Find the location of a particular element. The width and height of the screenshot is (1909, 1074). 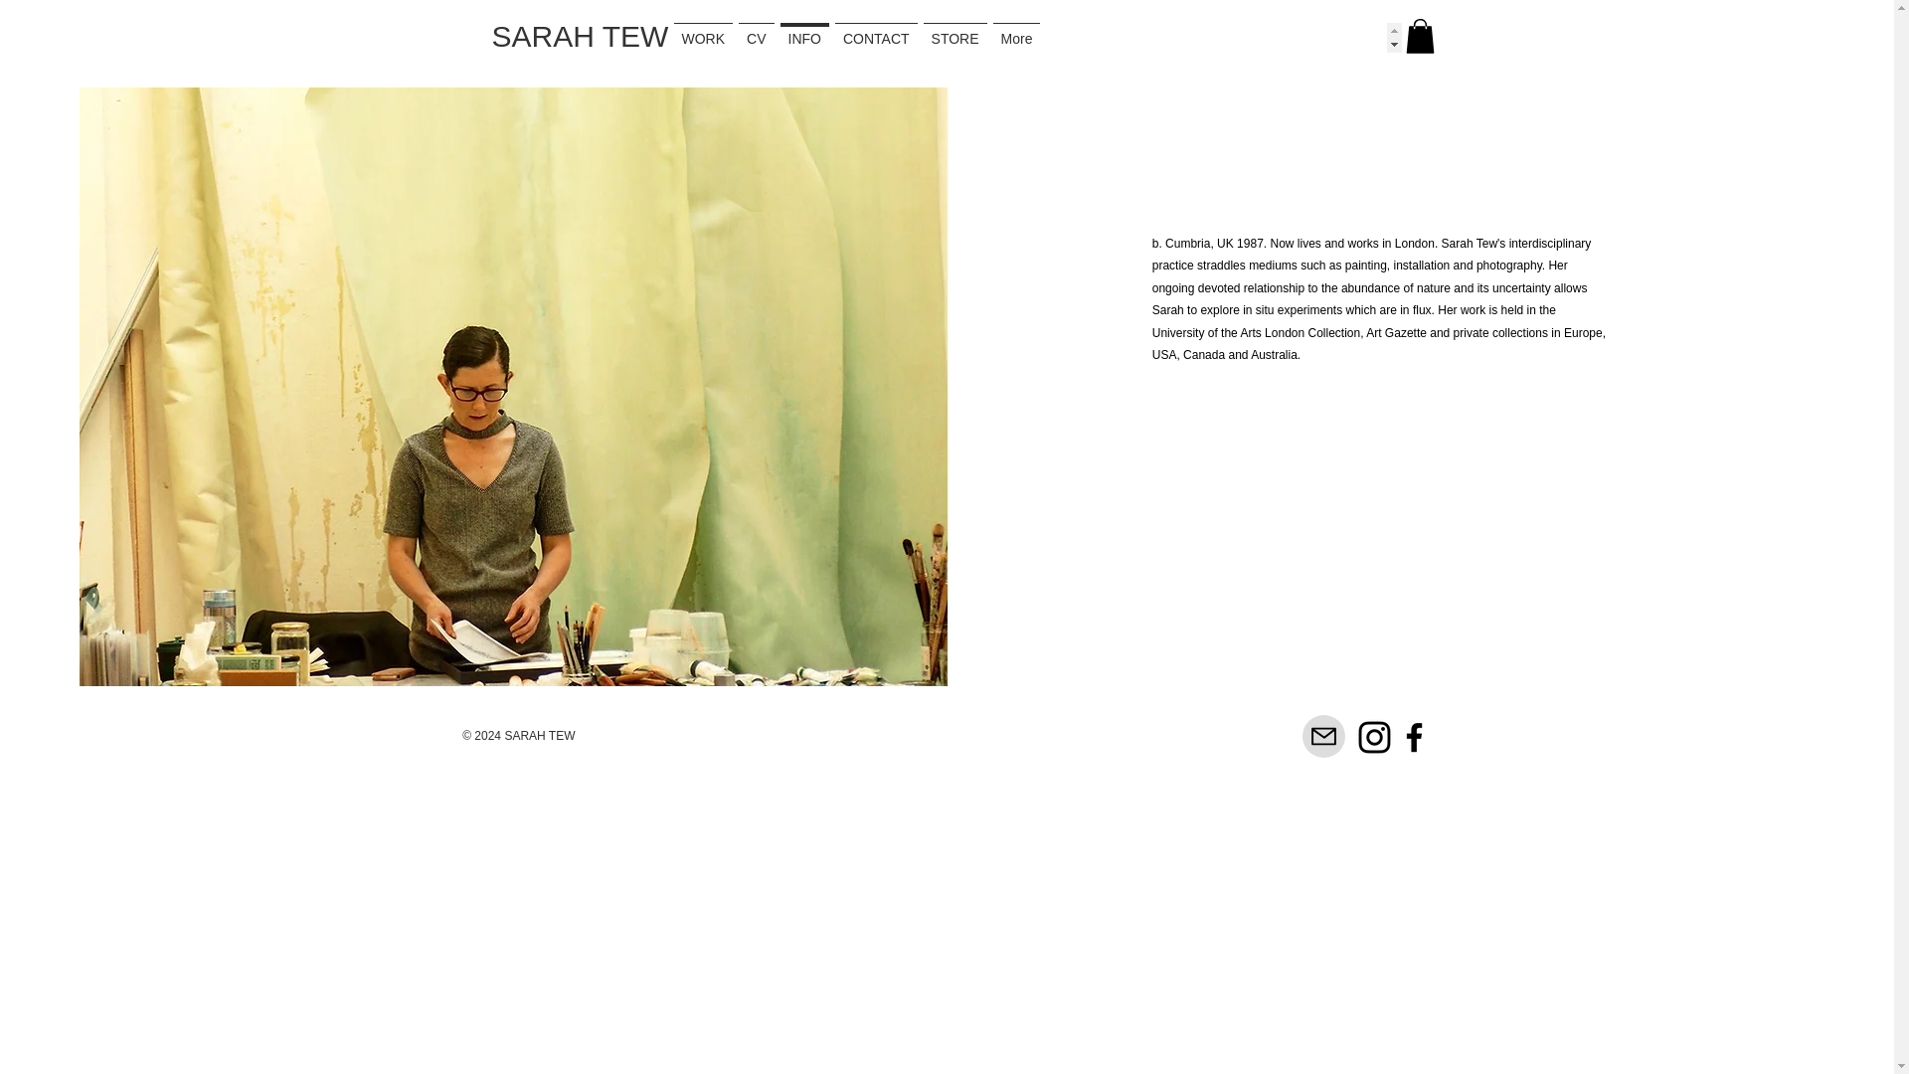

WORK is located at coordinates (702, 37).